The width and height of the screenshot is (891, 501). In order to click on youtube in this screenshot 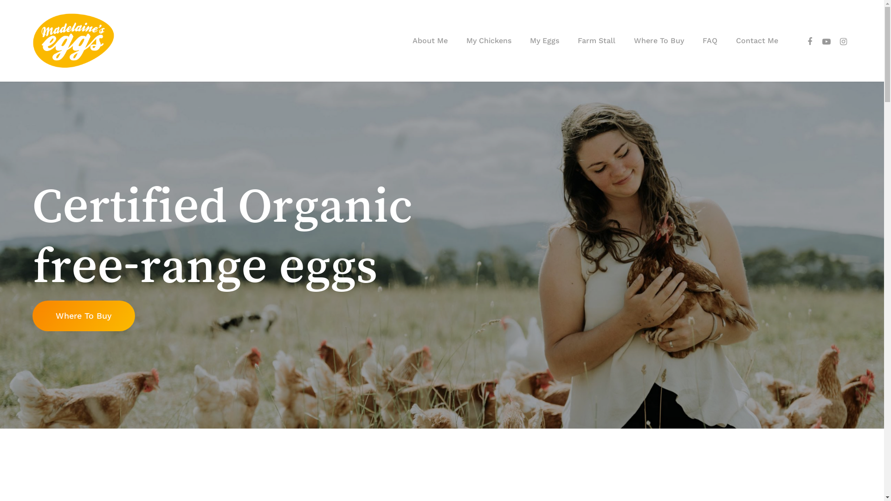, I will do `click(826, 41)`.